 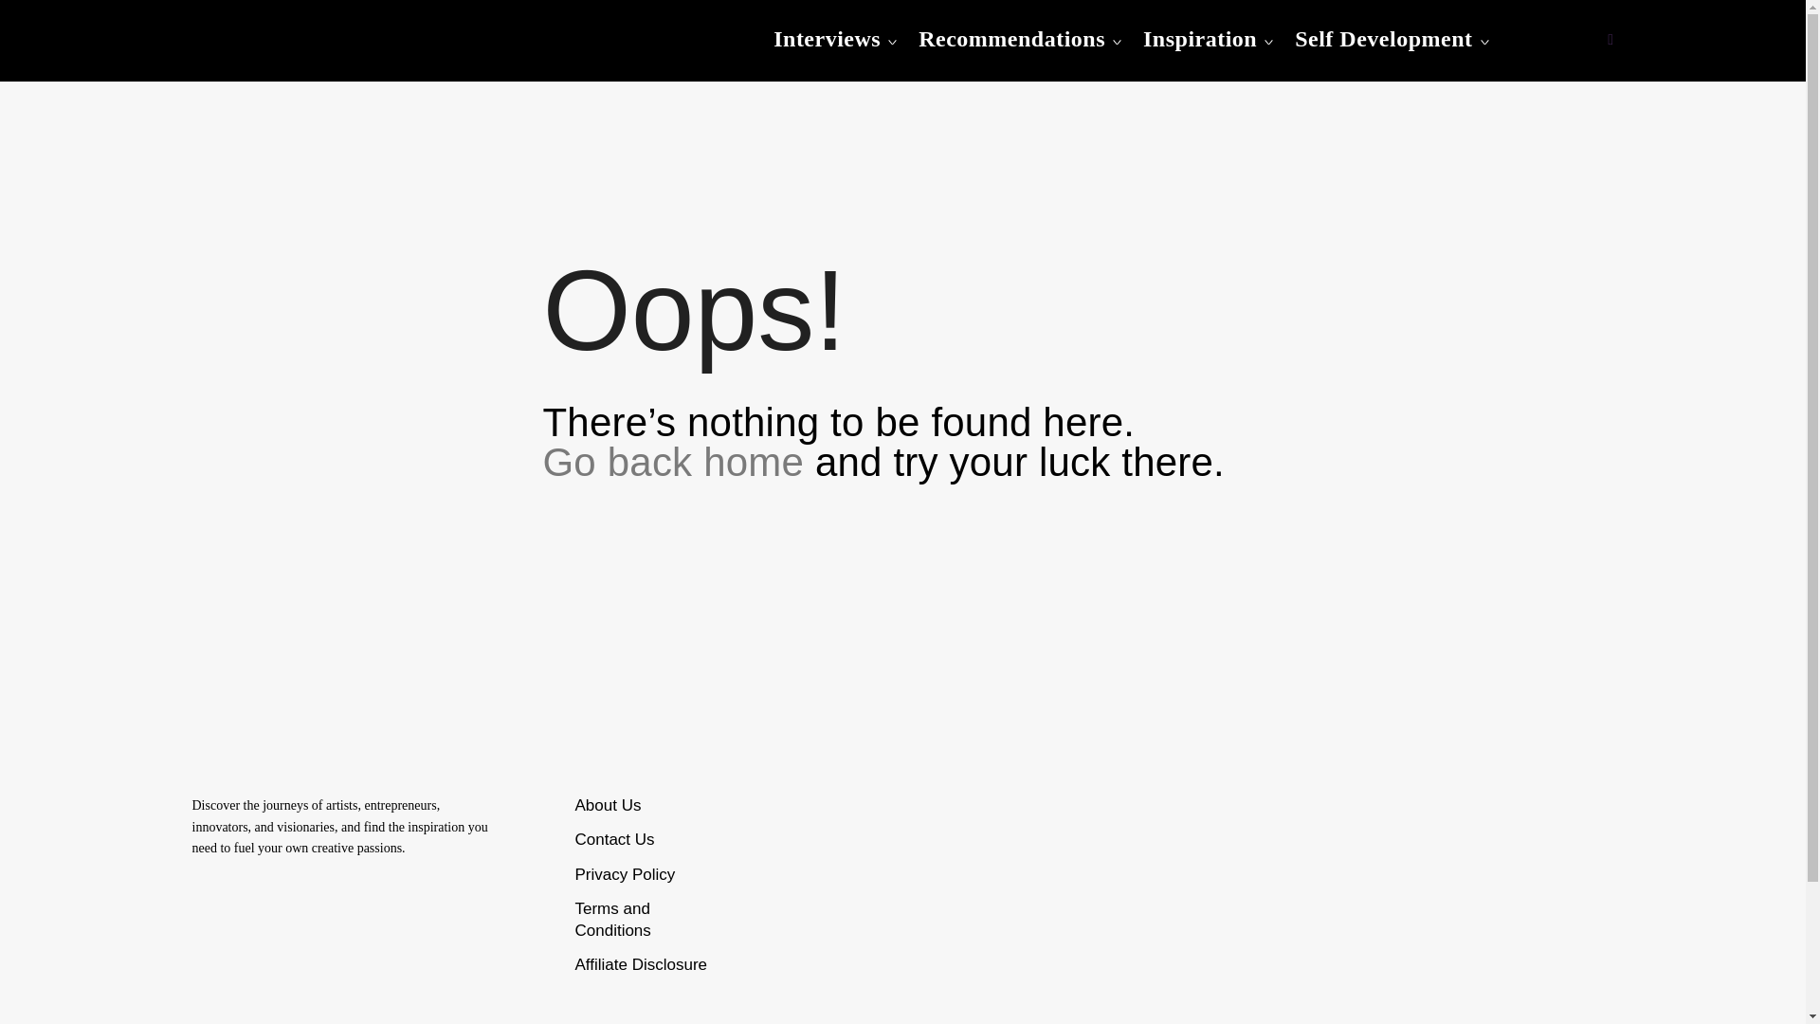 I want to click on Recommendations, so click(x=1011, y=39).